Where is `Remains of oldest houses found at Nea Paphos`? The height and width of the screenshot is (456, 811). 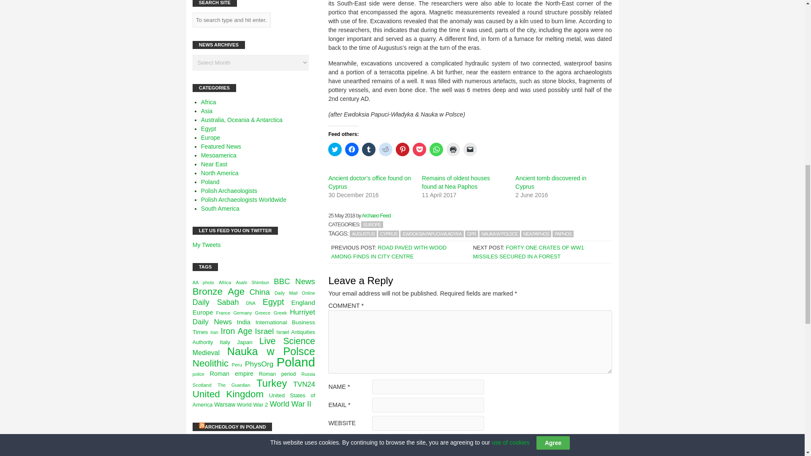
Remains of oldest houses found at Nea Paphos is located at coordinates (455, 182).